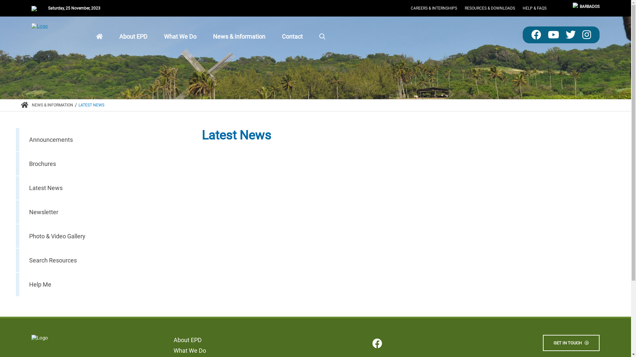  I want to click on Announcements, so click(95, 139).